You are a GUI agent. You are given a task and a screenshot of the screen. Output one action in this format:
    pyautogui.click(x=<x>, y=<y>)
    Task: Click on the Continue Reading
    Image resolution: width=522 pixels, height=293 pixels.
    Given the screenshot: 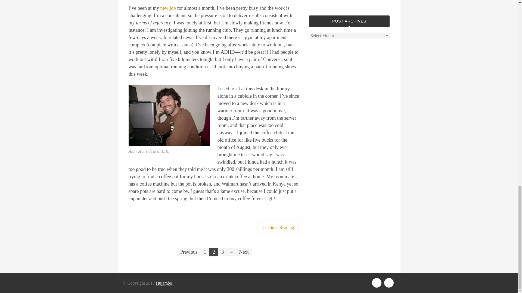 What is the action you would take?
    pyautogui.click(x=278, y=227)
    